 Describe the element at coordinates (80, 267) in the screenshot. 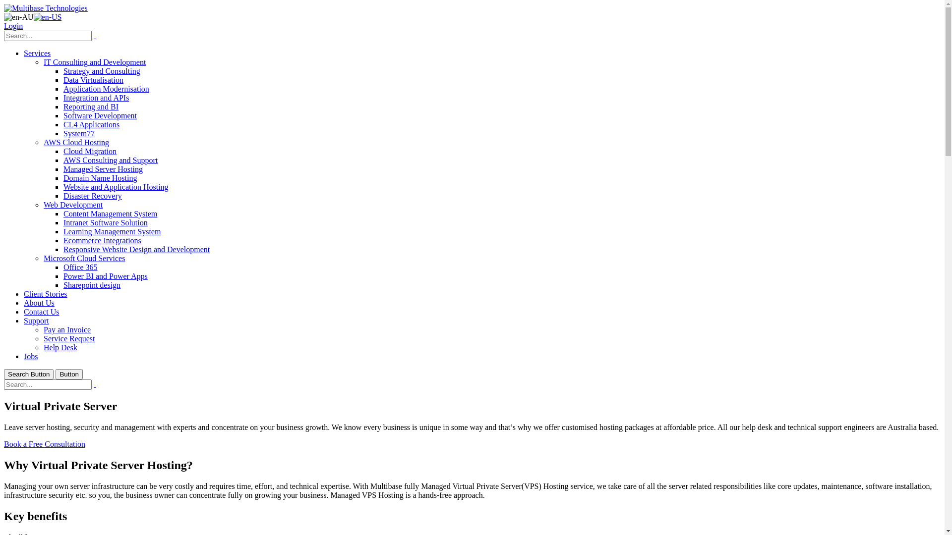

I see `Office 365` at that location.